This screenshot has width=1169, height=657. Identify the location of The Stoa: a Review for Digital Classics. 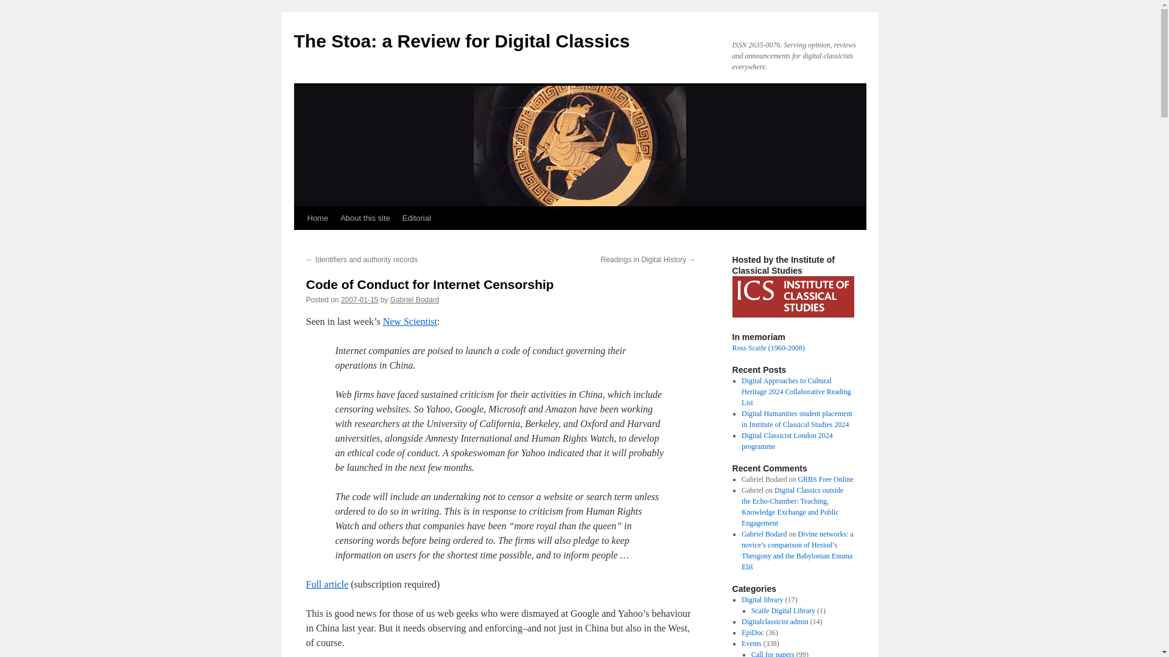
(462, 41).